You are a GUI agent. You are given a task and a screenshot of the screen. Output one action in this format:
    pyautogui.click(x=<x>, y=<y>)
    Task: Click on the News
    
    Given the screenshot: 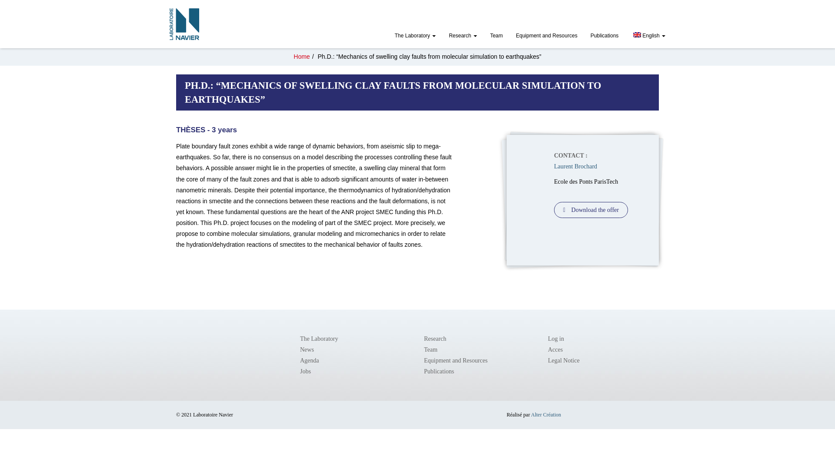 What is the action you would take?
    pyautogui.click(x=307, y=349)
    